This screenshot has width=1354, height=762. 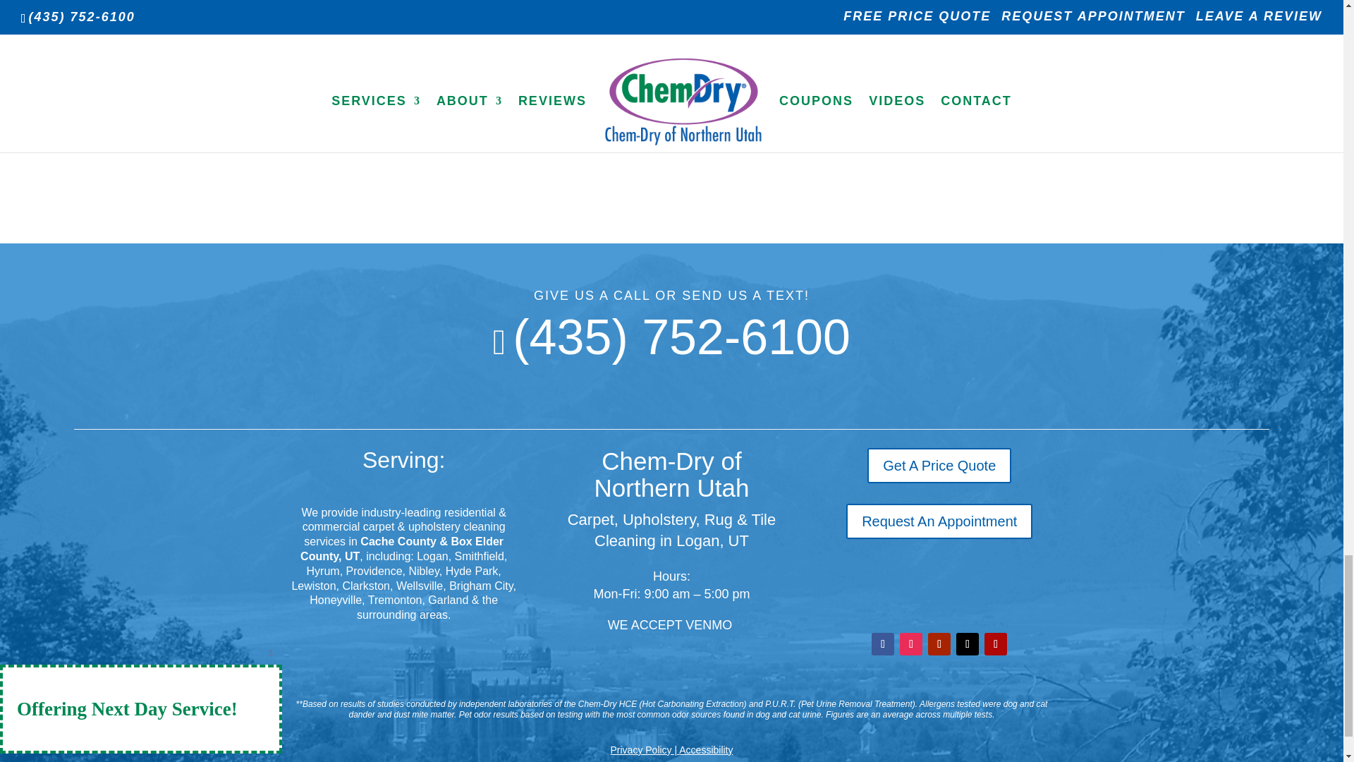 What do you see at coordinates (996, 643) in the screenshot?
I see `Follow on Yelp` at bounding box center [996, 643].